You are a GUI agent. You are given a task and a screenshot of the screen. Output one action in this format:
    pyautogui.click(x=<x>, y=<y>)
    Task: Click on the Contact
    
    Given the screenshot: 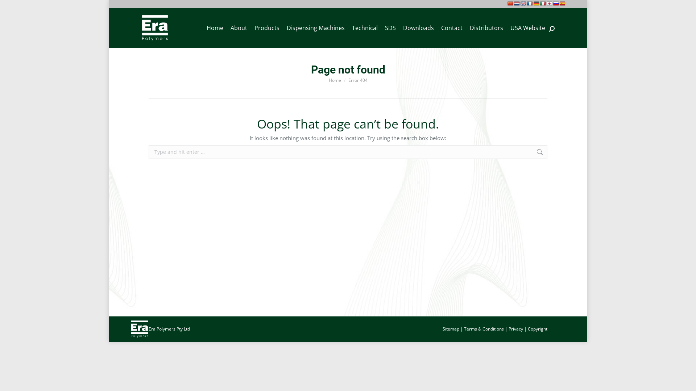 What is the action you would take?
    pyautogui.click(x=452, y=28)
    